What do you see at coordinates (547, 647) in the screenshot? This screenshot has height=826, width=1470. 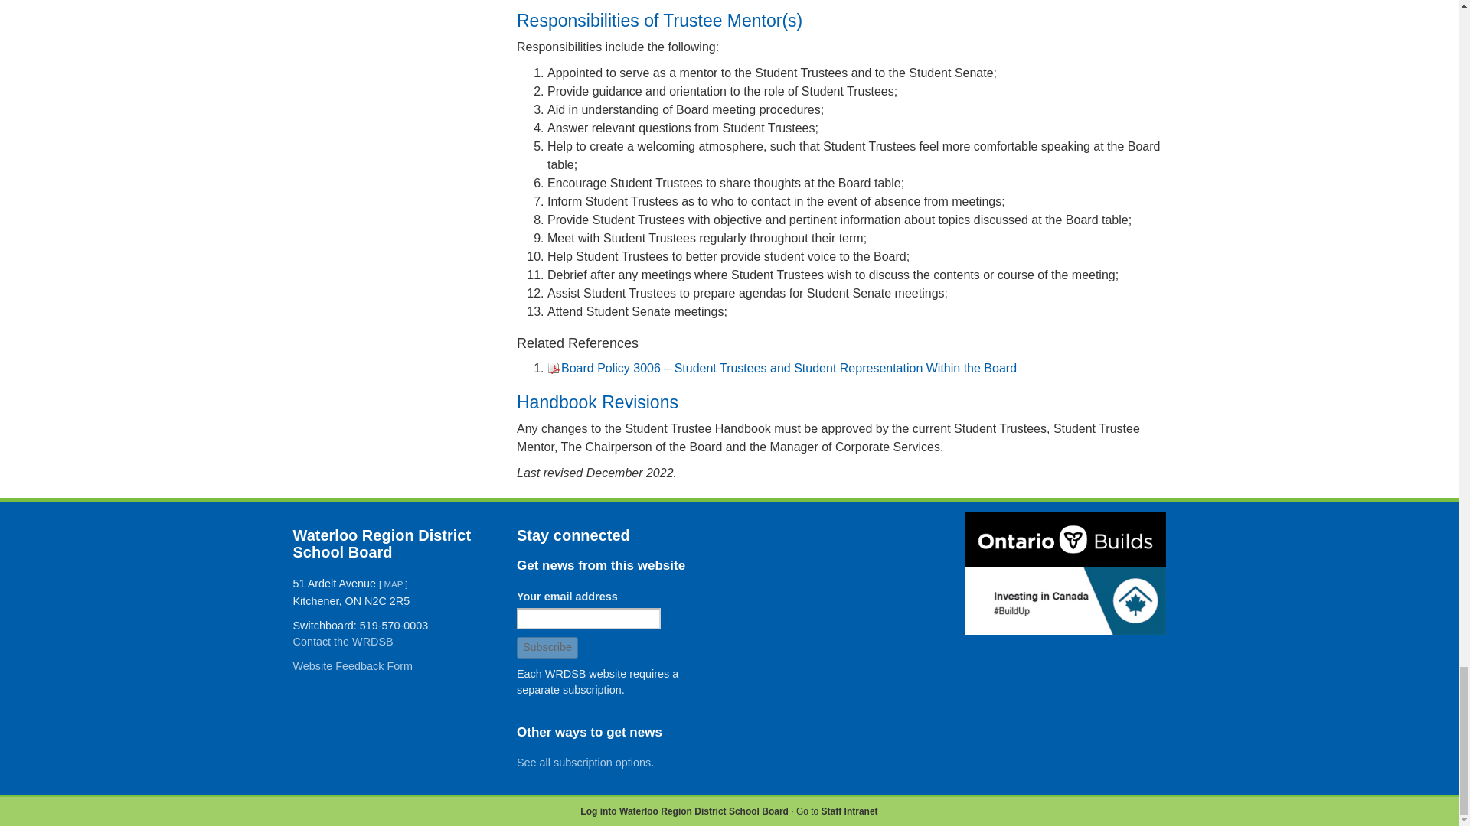 I see `Subscribe` at bounding box center [547, 647].